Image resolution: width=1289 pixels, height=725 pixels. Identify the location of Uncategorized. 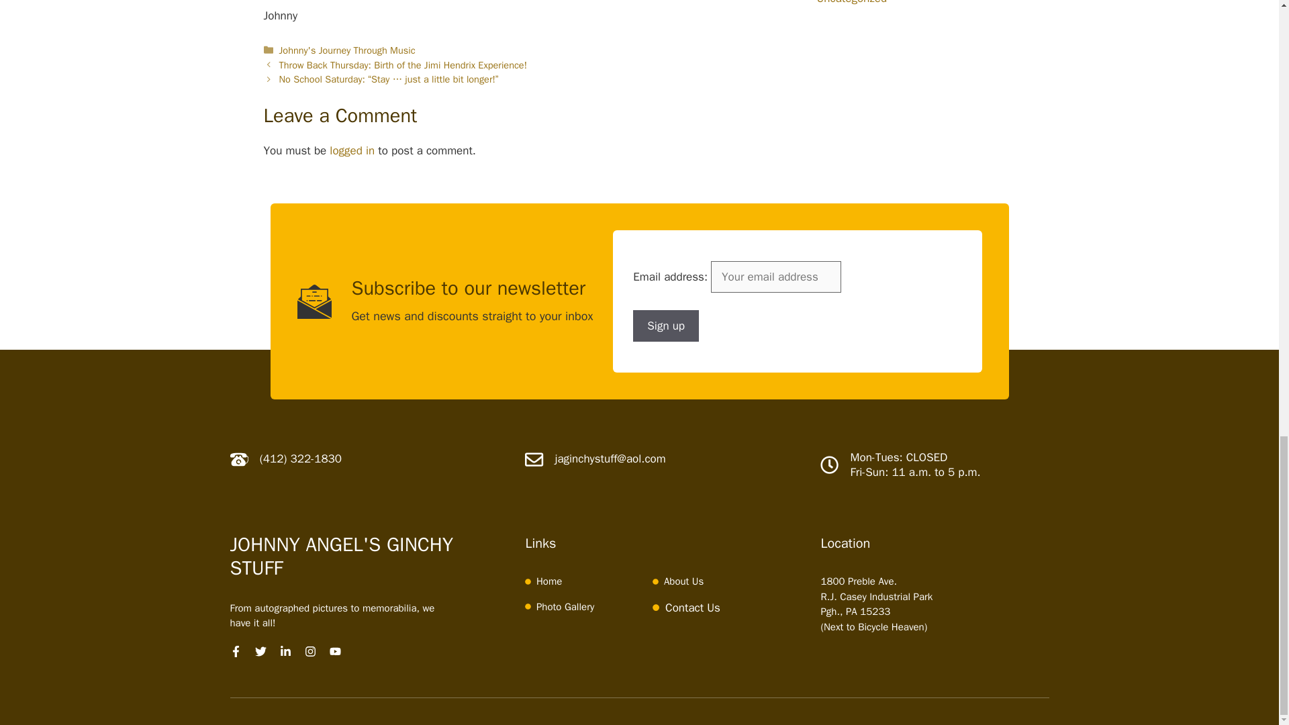
(851, 3).